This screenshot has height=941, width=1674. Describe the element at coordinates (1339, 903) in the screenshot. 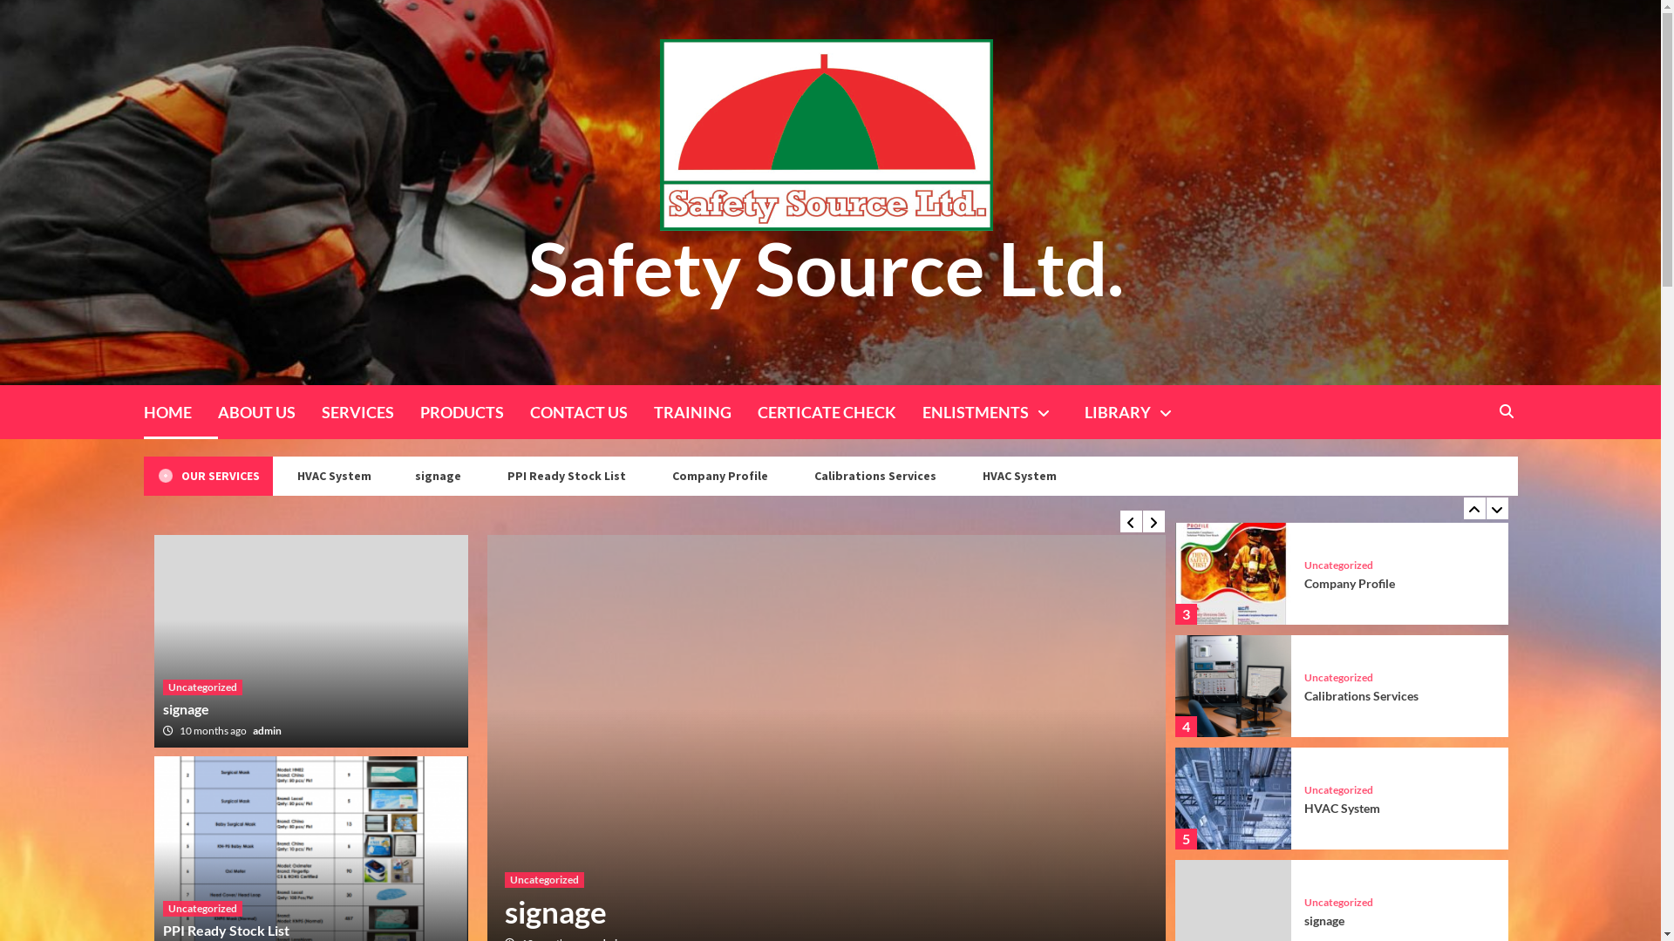

I see `Uncategorized` at that location.